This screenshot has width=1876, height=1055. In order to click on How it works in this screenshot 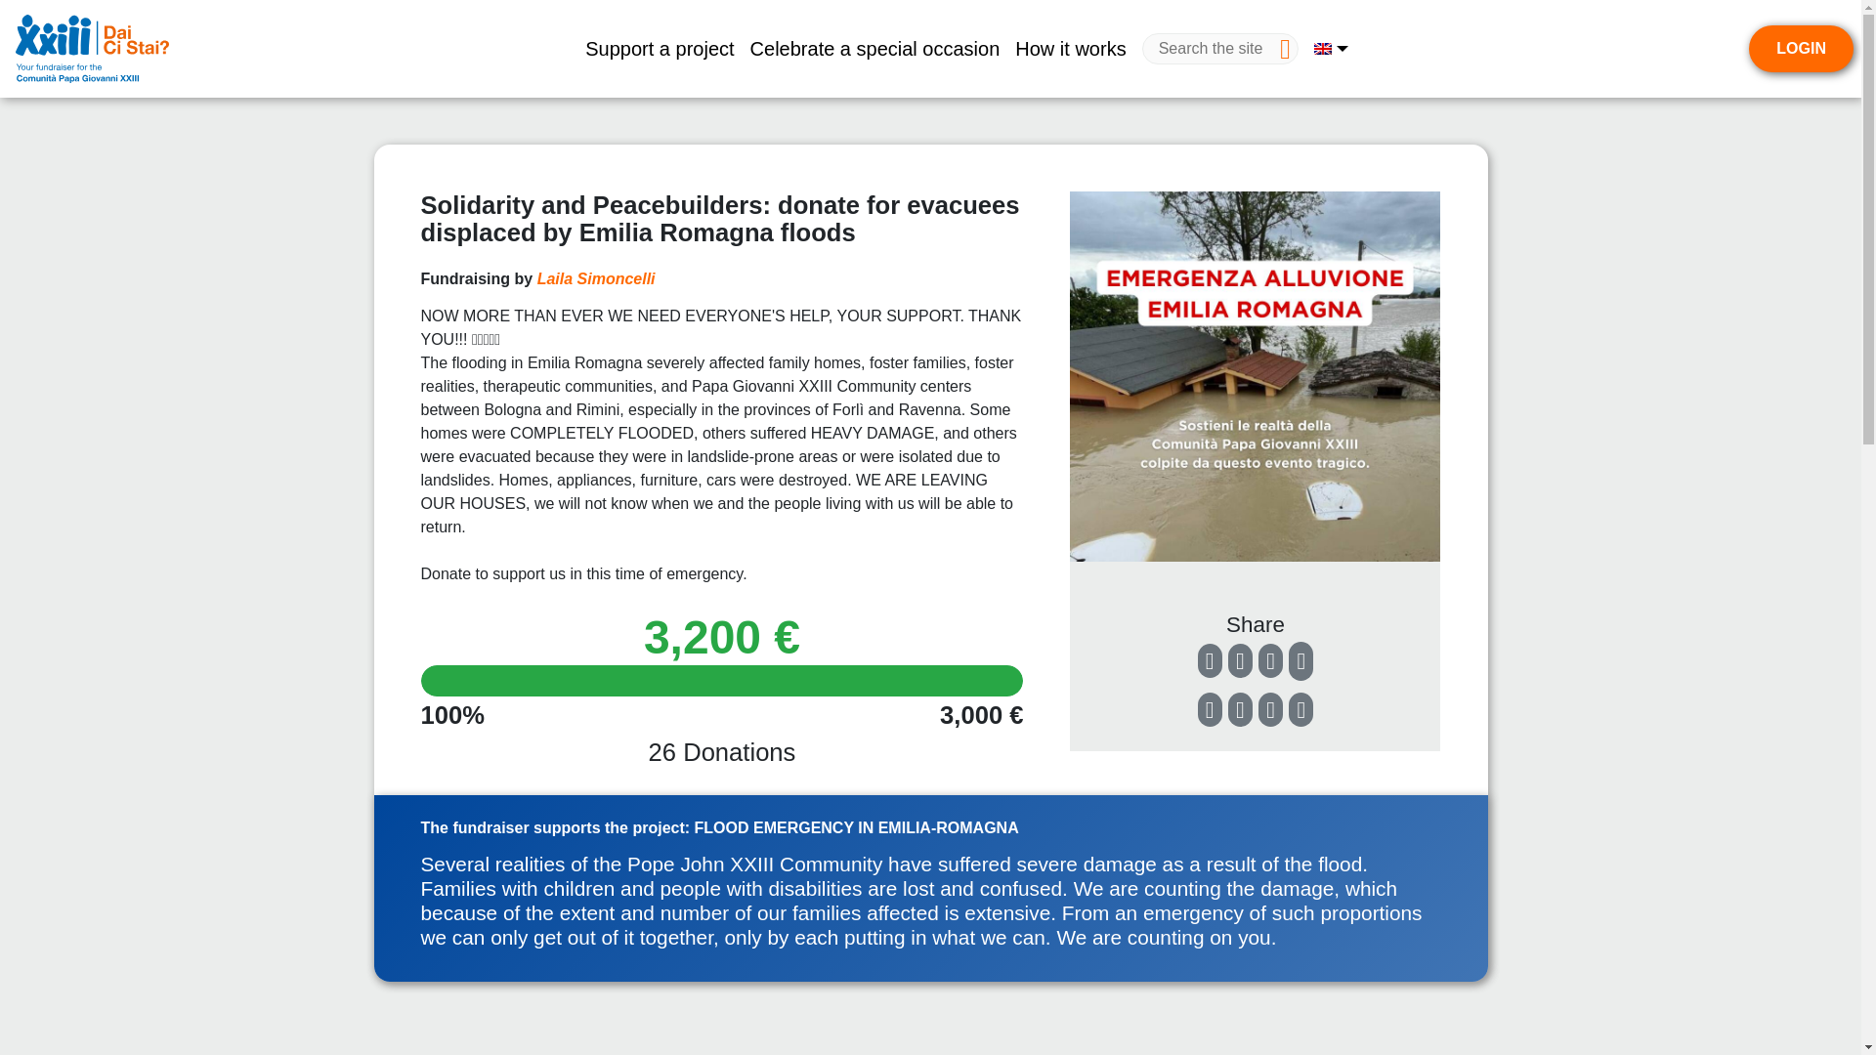, I will do `click(1070, 49)`.